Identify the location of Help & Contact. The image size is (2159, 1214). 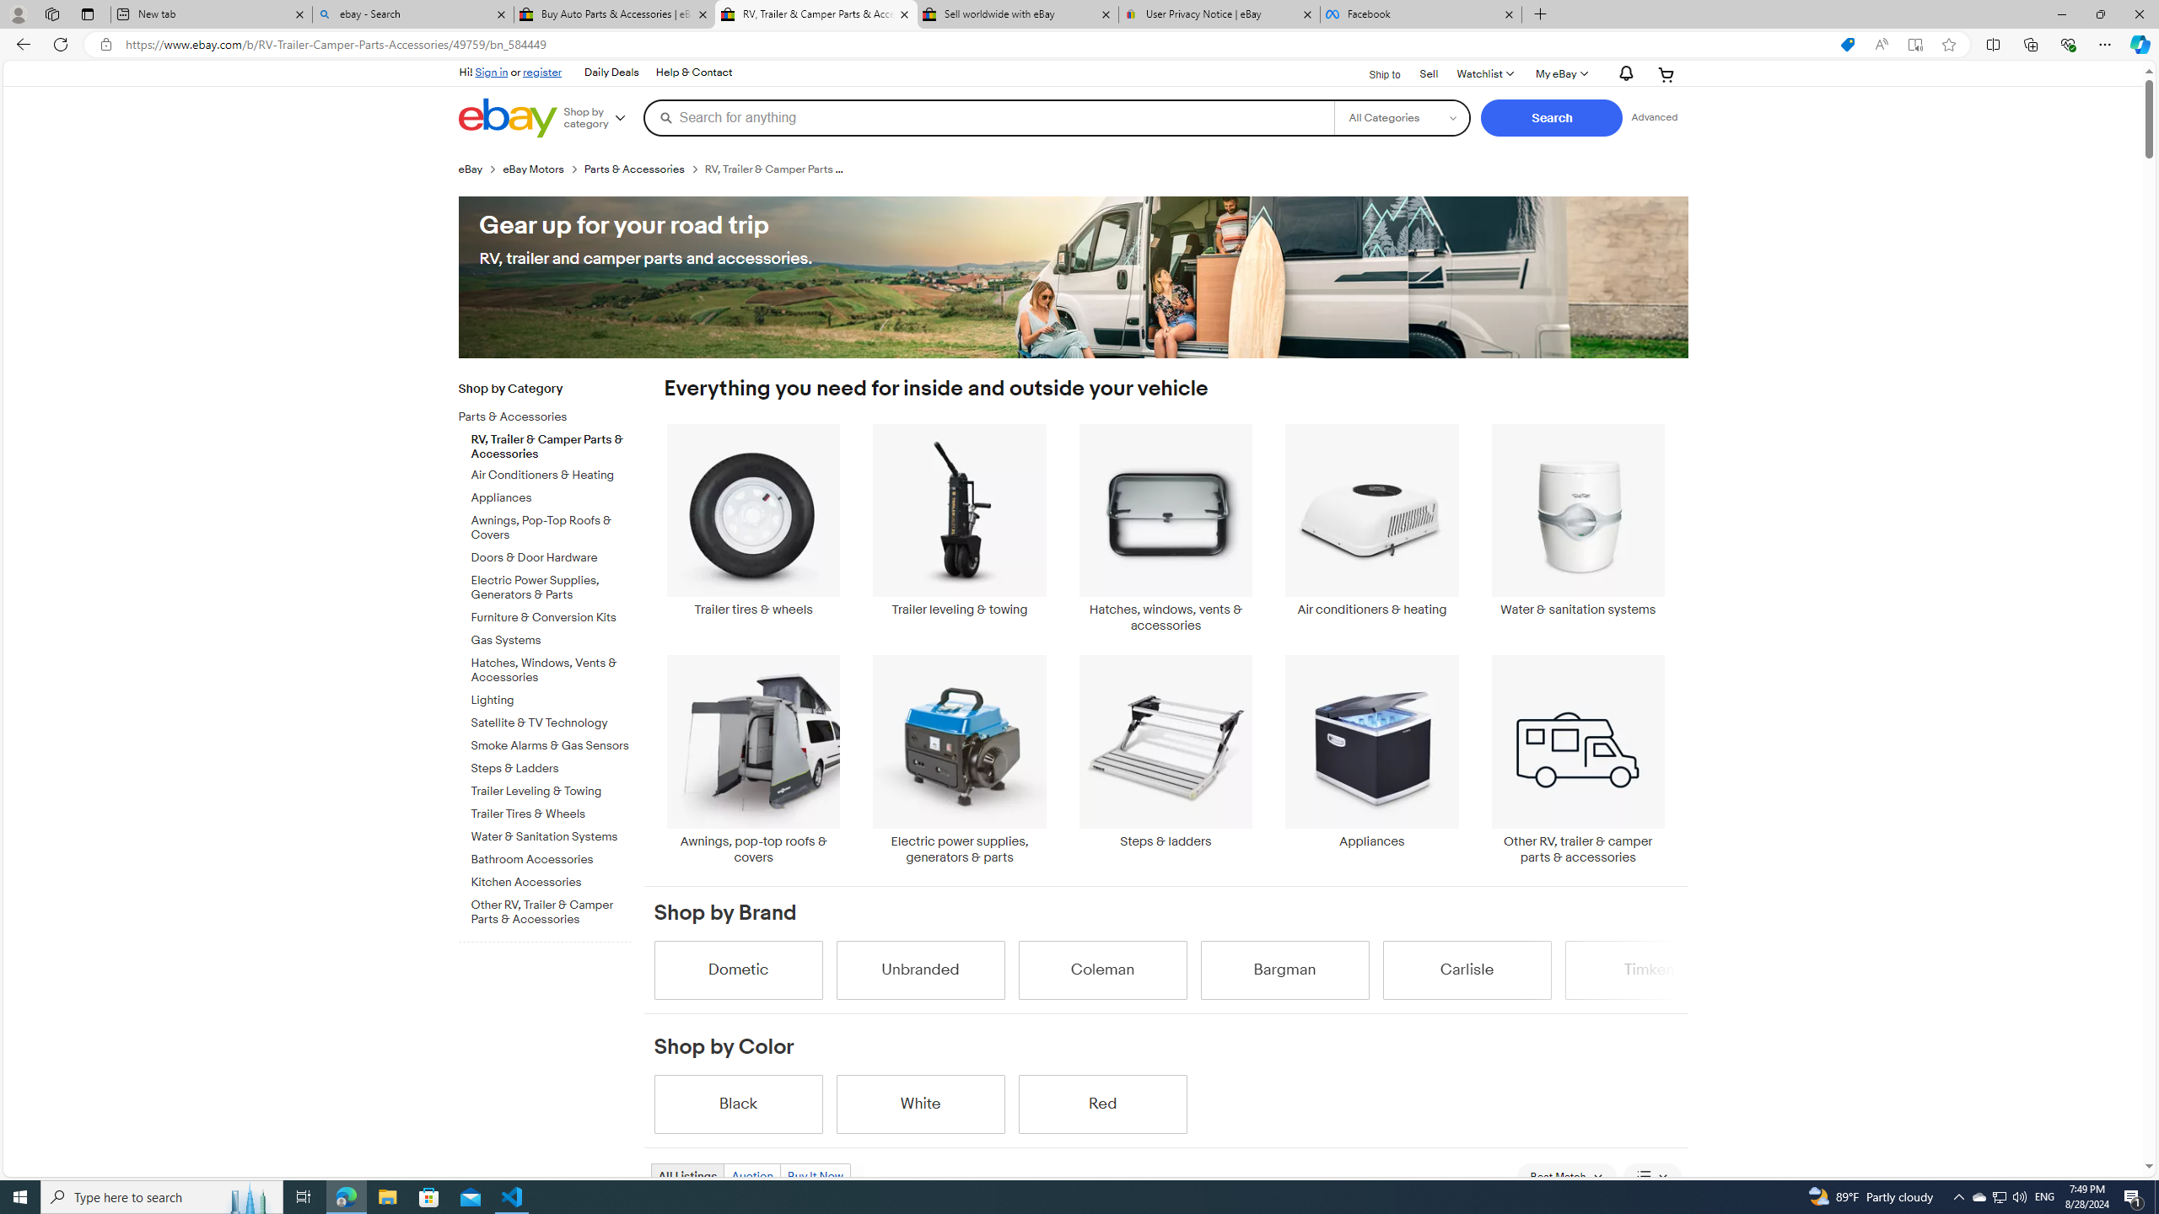
(693, 73).